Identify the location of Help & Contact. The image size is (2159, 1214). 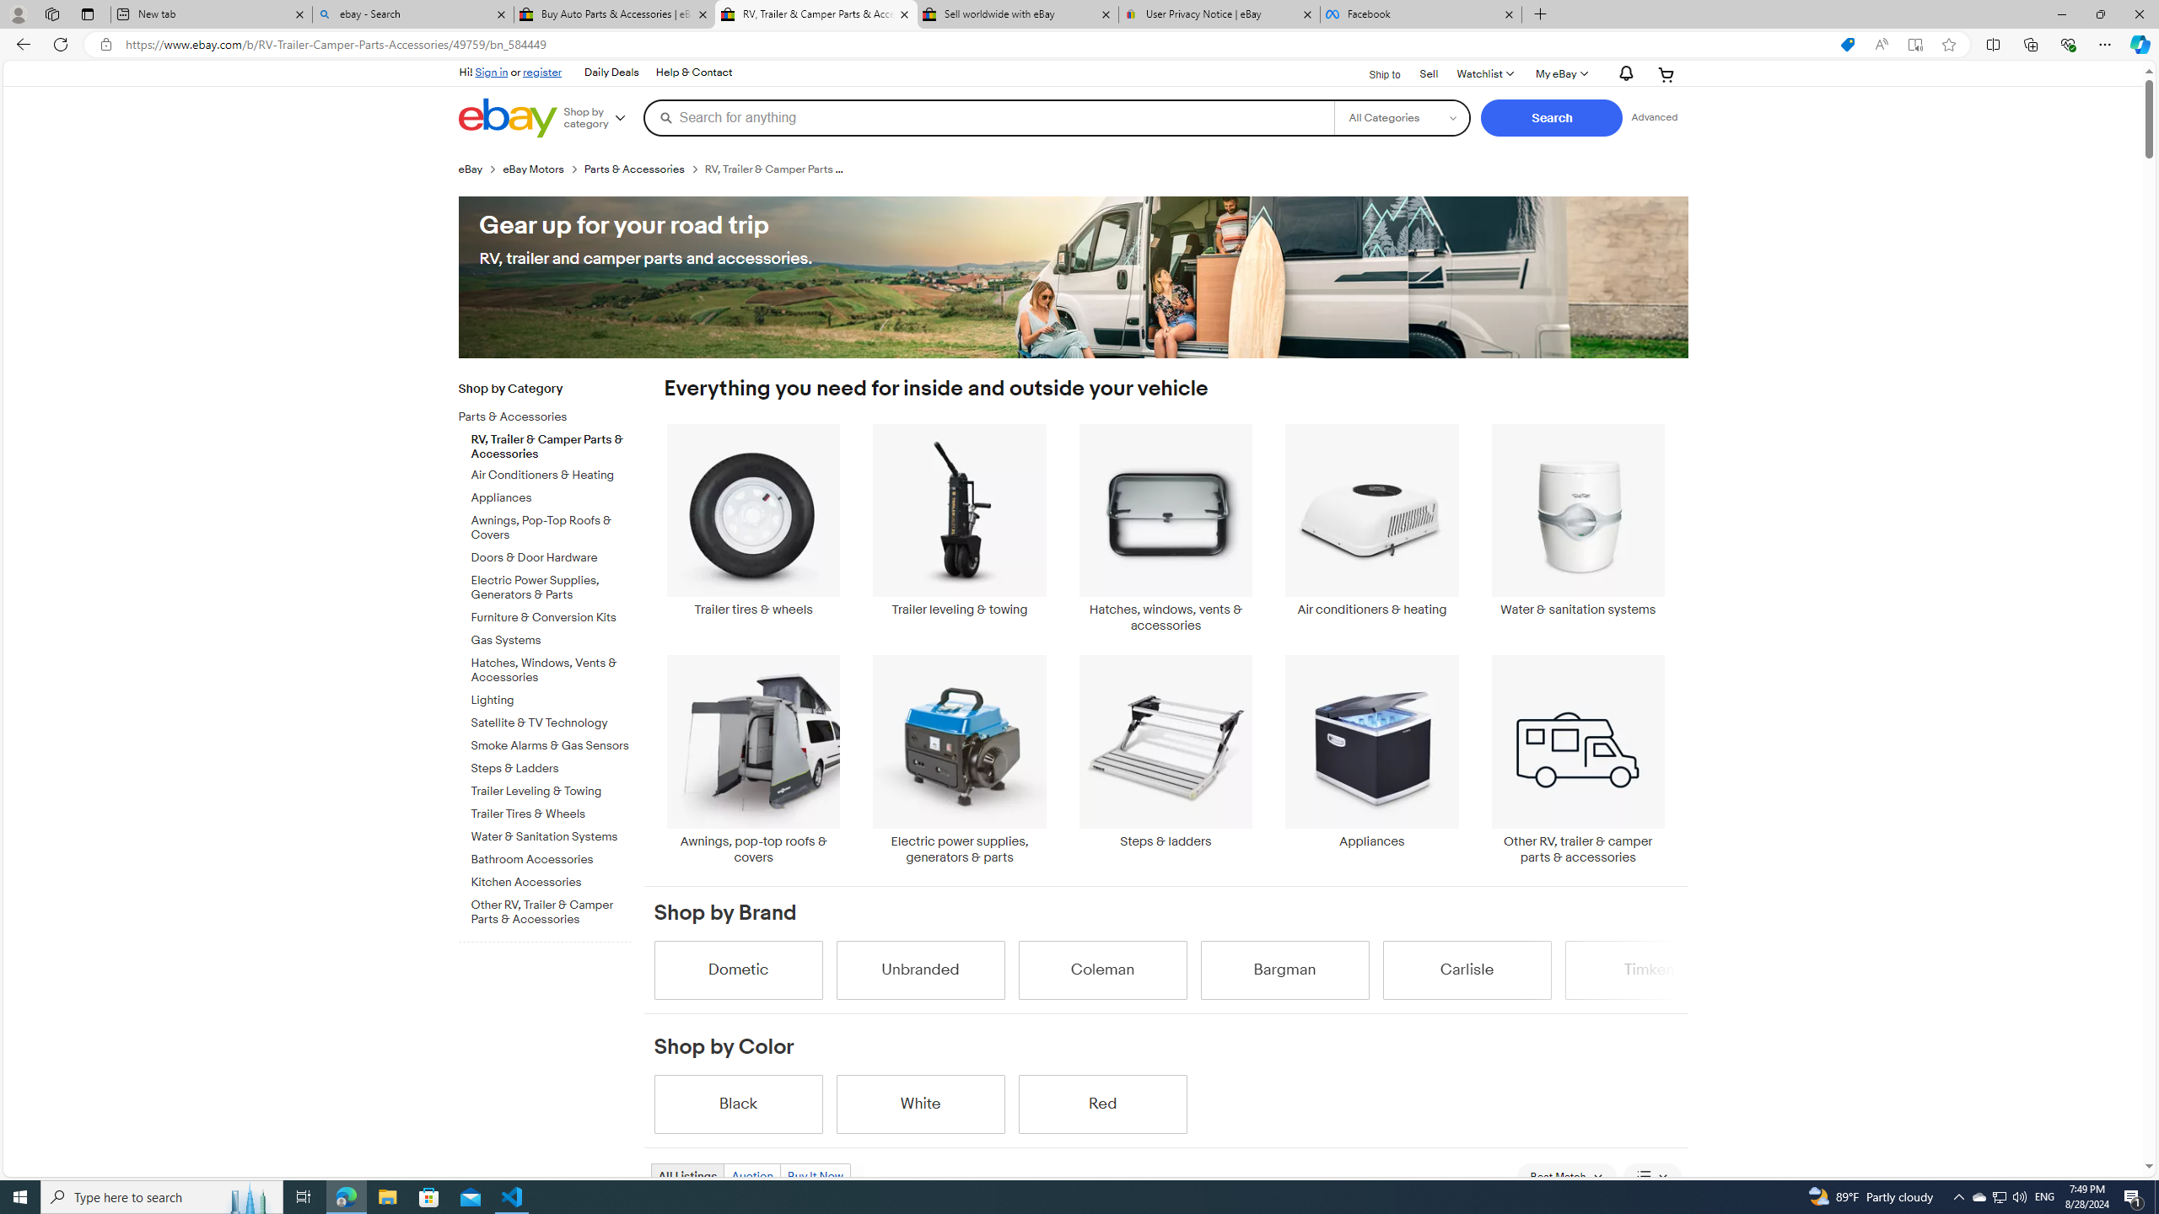
(693, 73).